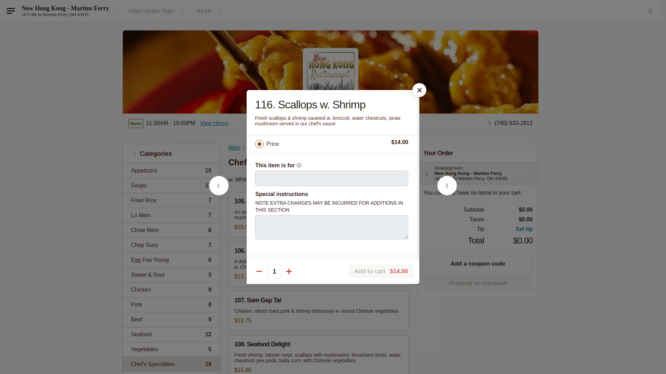 The height and width of the screenshot is (374, 666). Describe the element at coordinates (157, 11) in the screenshot. I see `Select Order Type` at that location.